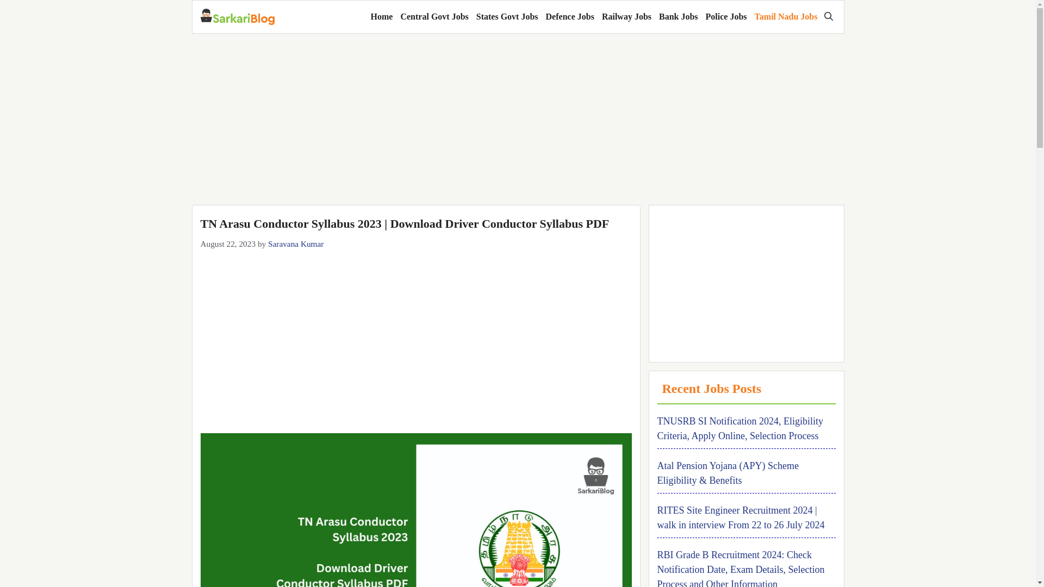  What do you see at coordinates (415, 510) in the screenshot?
I see `TN Arasu Conductor Syllabus 2023` at bounding box center [415, 510].